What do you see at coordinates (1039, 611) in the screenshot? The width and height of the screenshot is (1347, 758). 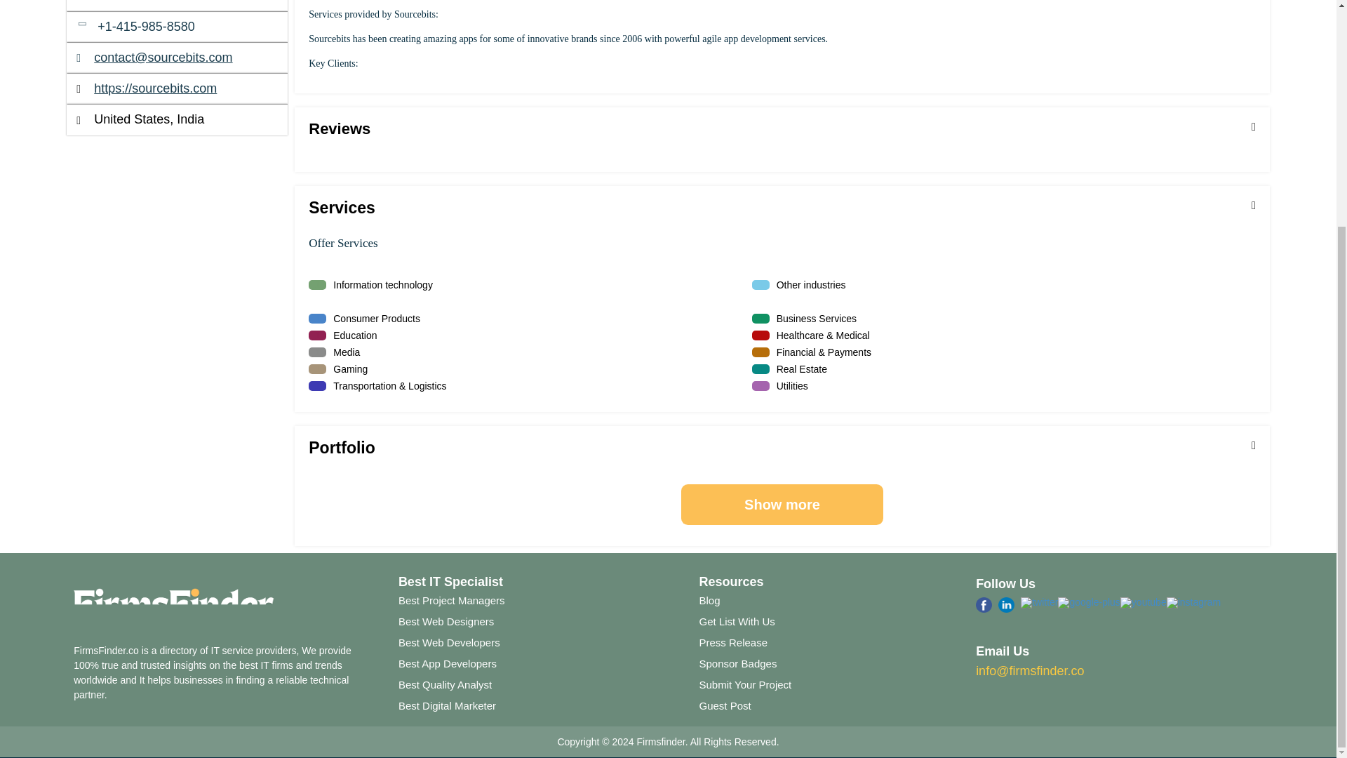 I see `Twiter` at bounding box center [1039, 611].